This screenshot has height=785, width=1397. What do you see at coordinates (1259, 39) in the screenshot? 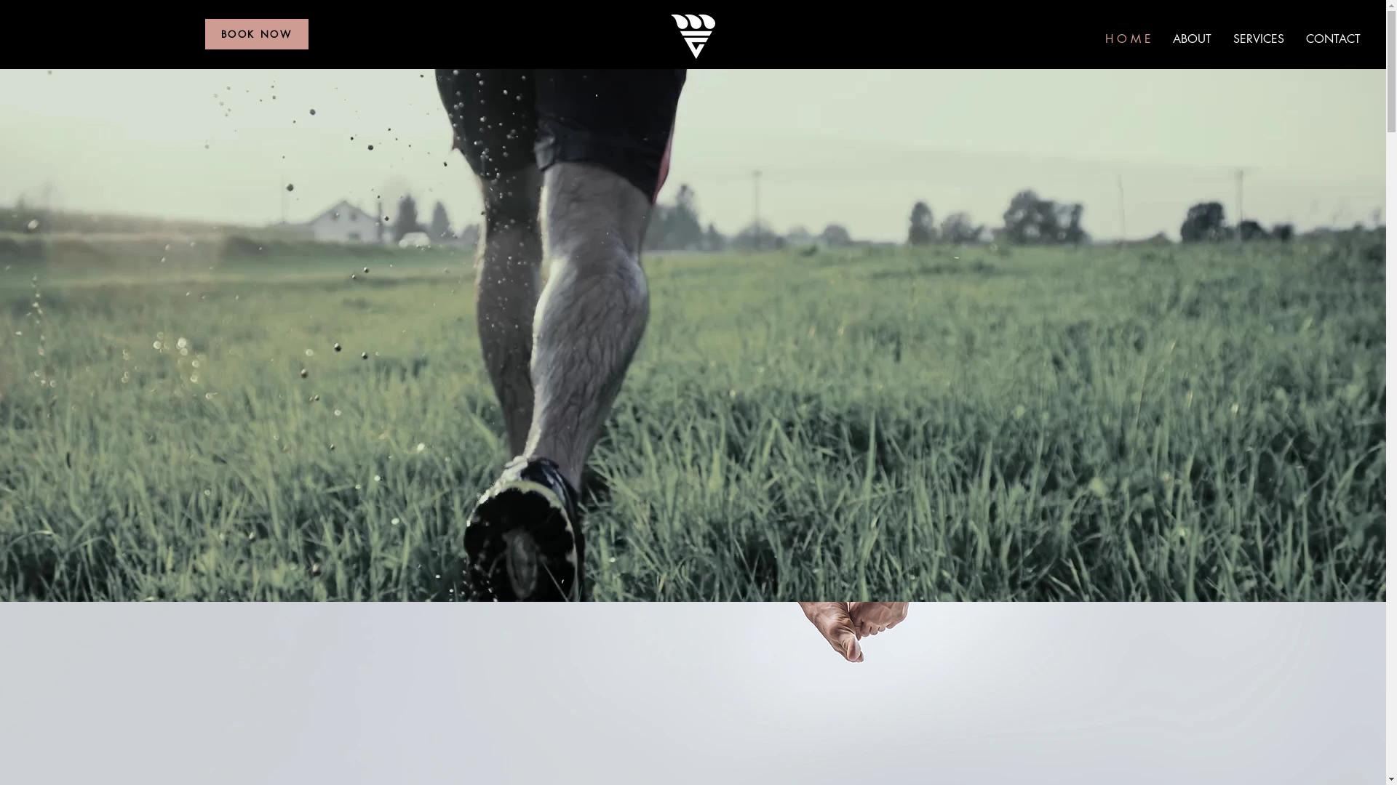
I see `SERVICES` at bounding box center [1259, 39].